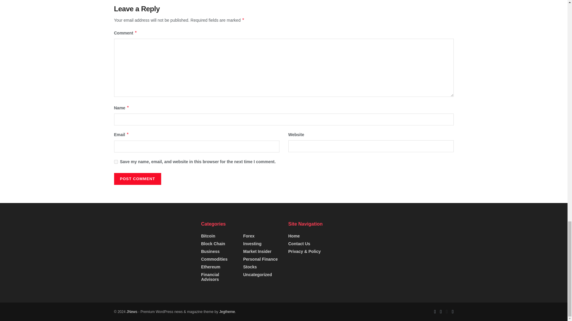 Image resolution: width=572 pixels, height=321 pixels. What do you see at coordinates (227, 312) in the screenshot?
I see `Jegtheme` at bounding box center [227, 312].